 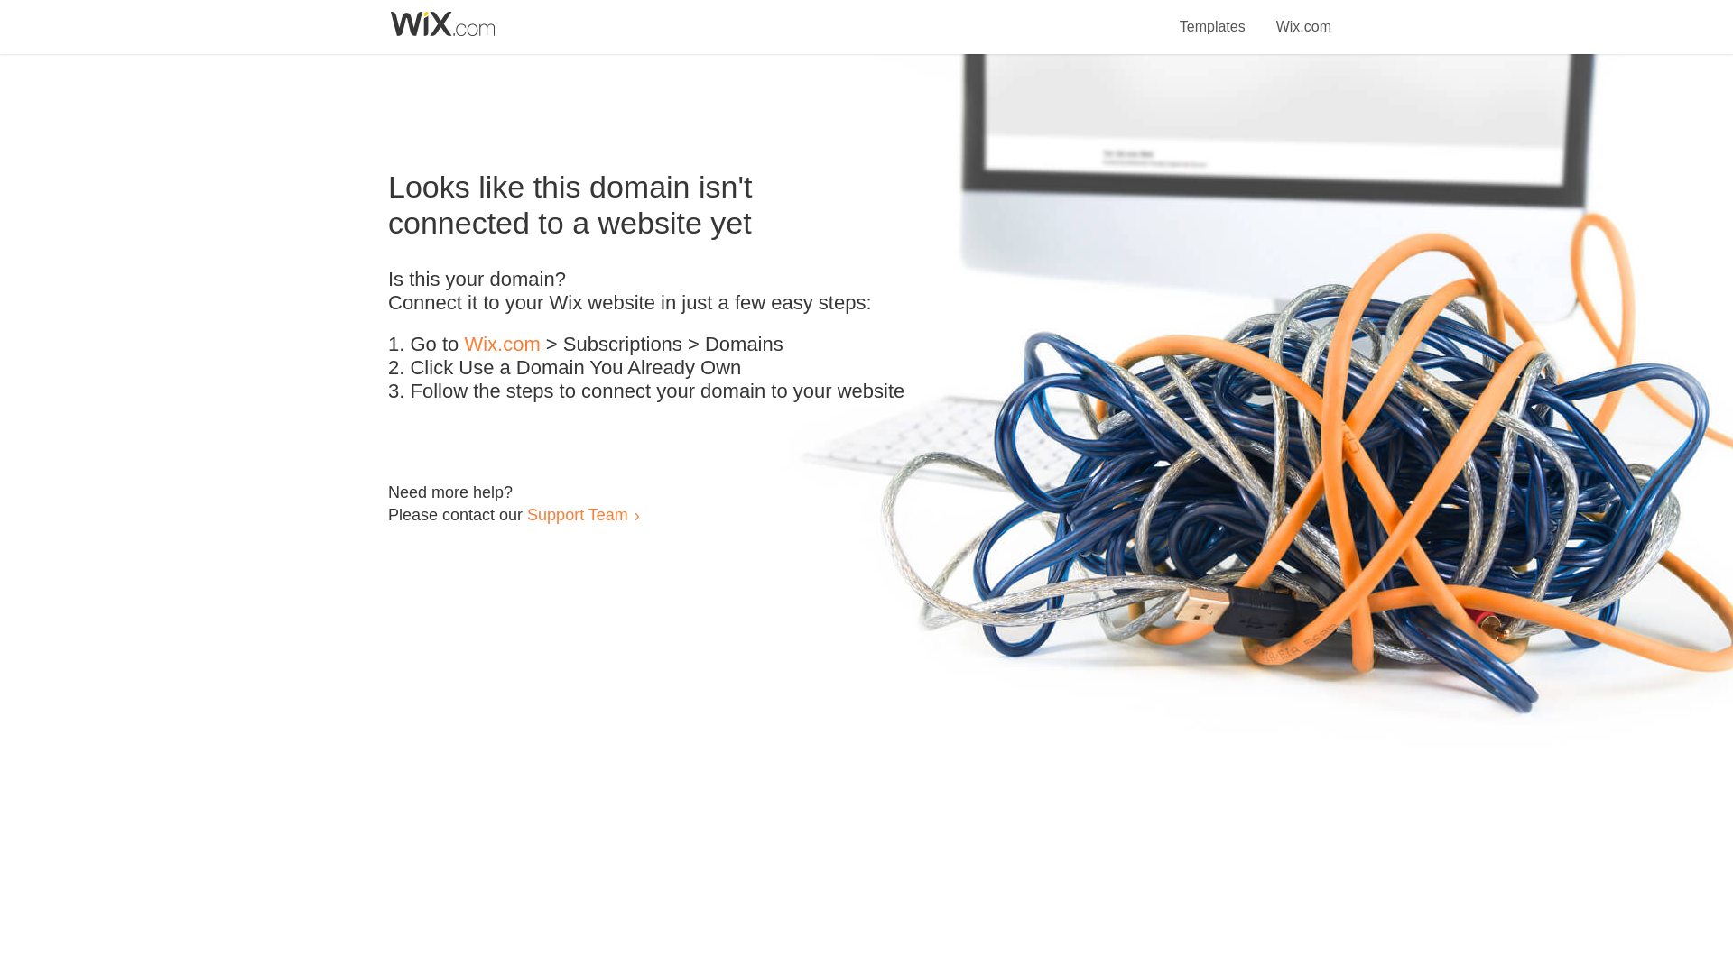 I want to click on Wix.com, so click(x=1303, y=16).